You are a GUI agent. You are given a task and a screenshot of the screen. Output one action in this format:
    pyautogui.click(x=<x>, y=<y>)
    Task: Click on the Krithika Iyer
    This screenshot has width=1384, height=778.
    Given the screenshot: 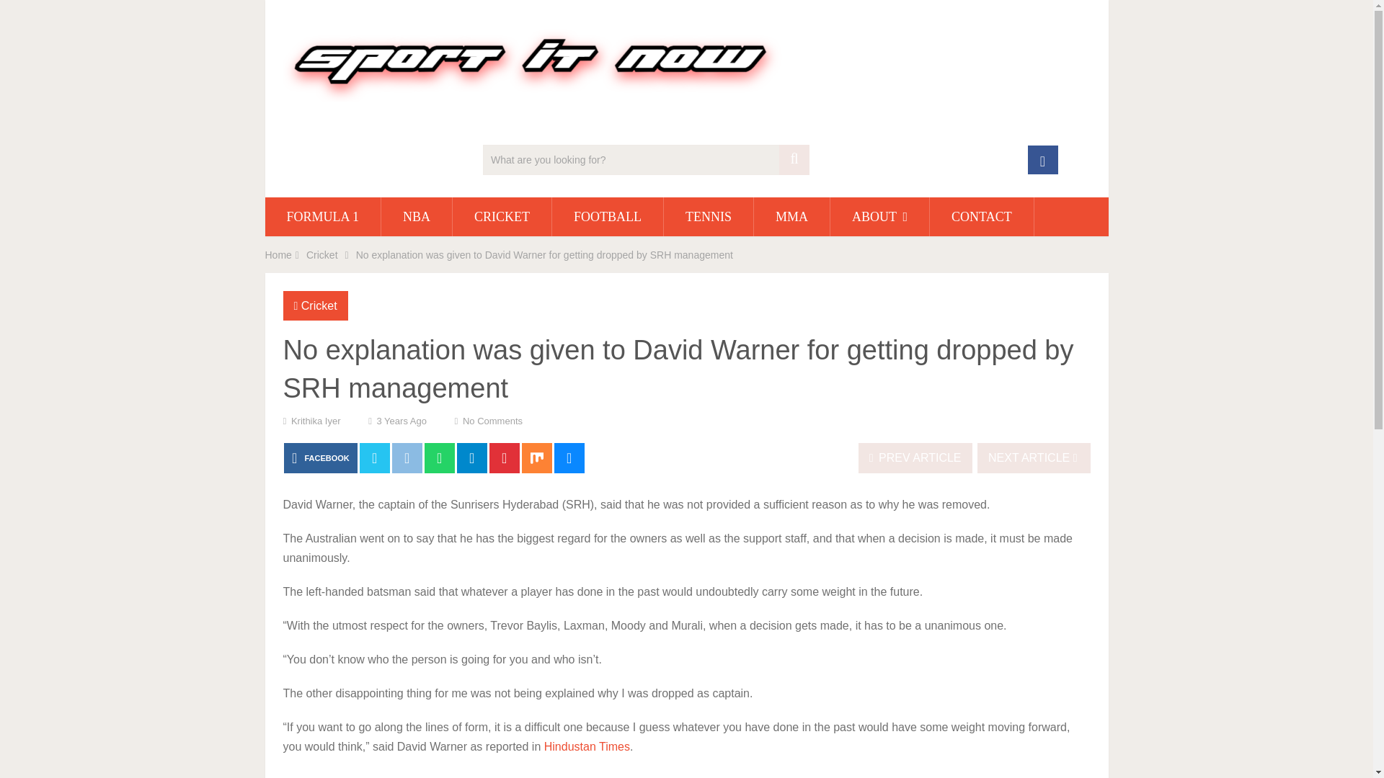 What is the action you would take?
    pyautogui.click(x=316, y=421)
    